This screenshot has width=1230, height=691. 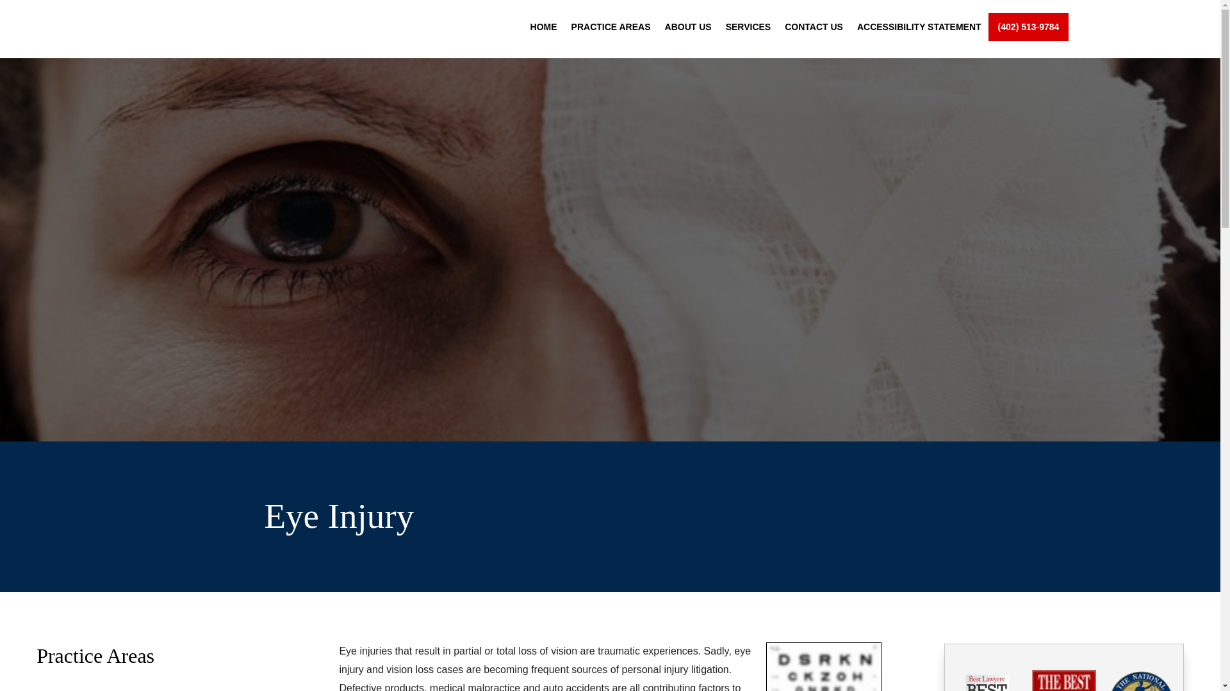 I want to click on CONTACT US, so click(x=814, y=31).